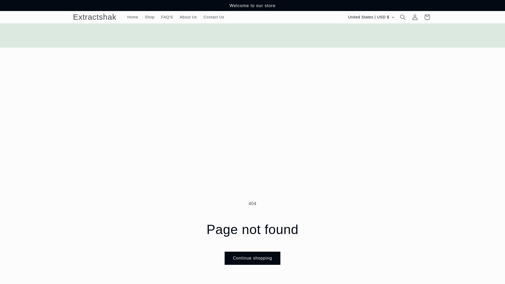  What do you see at coordinates (252, 258) in the screenshot?
I see `Continue shopping` at bounding box center [252, 258].